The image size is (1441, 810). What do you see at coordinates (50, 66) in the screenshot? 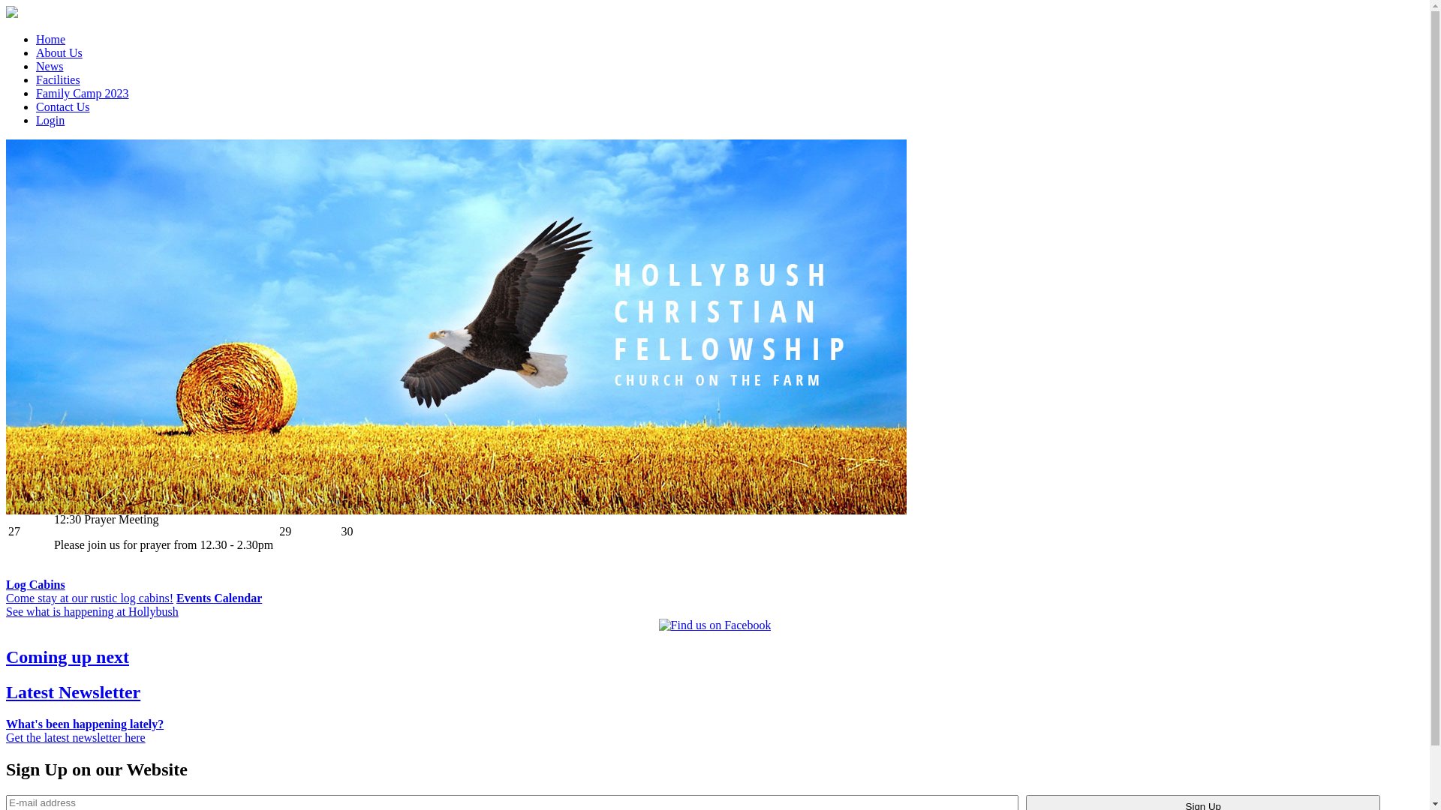
I see `News` at bounding box center [50, 66].